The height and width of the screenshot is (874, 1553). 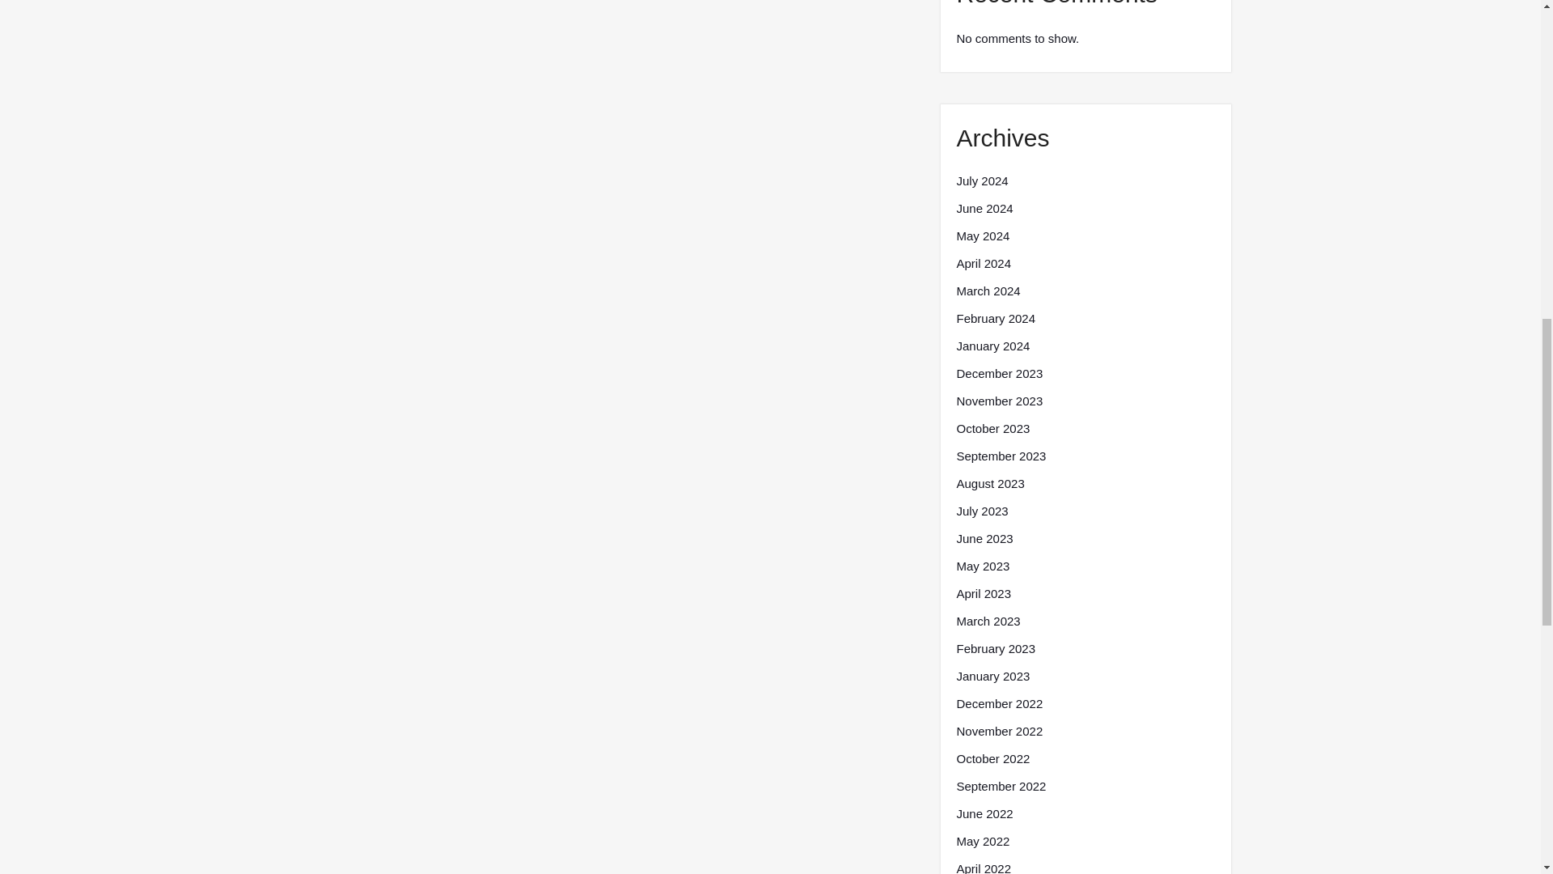 What do you see at coordinates (983, 235) in the screenshot?
I see `May 2024` at bounding box center [983, 235].